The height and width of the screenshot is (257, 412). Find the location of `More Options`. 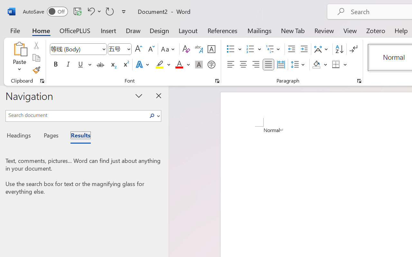

More Options is located at coordinates (345, 65).